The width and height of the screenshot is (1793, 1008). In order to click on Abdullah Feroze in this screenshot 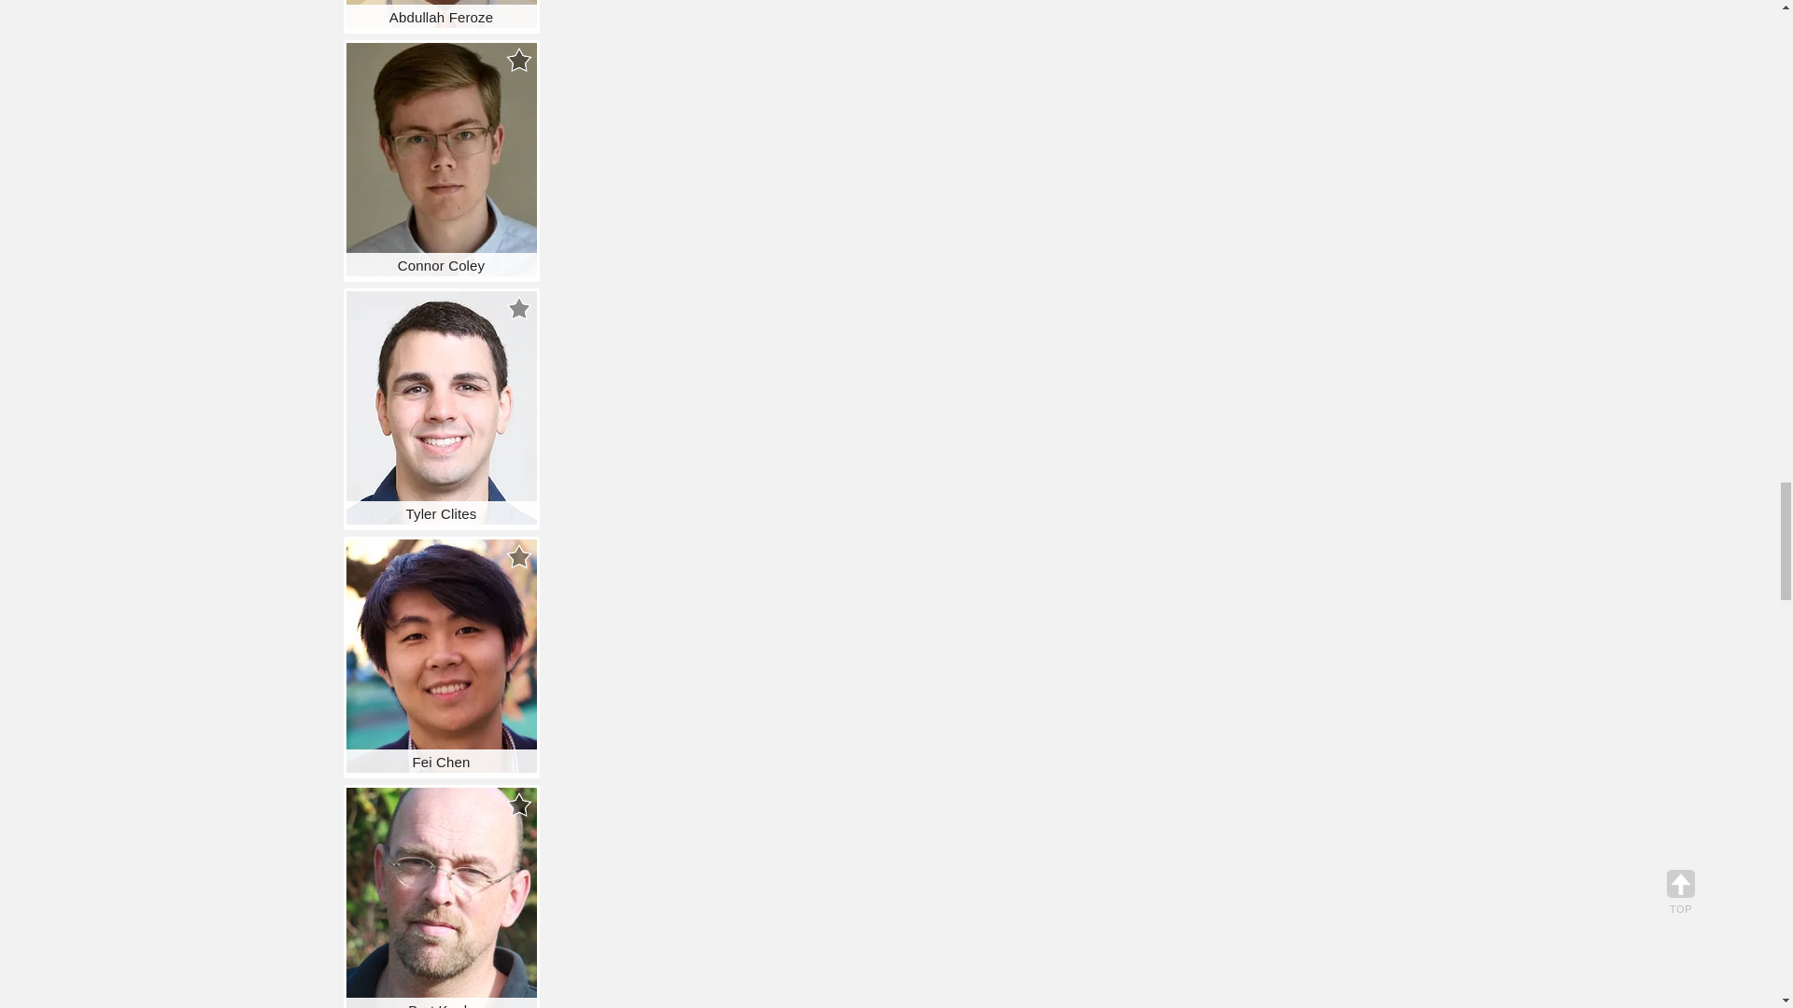, I will do `click(441, 14)`.